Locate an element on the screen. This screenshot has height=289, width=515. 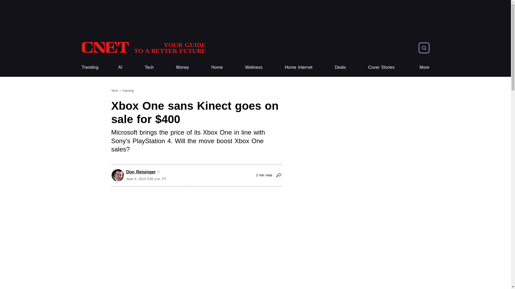
Home Internet is located at coordinates (149, 67).